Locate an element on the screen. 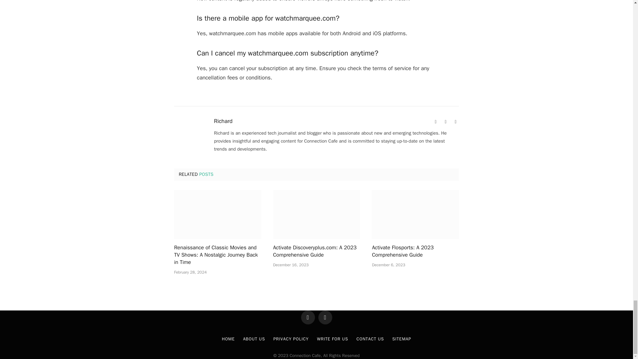 This screenshot has width=638, height=359. Activate Flosports: A 2023 Comprehensive Guide is located at coordinates (415, 215).